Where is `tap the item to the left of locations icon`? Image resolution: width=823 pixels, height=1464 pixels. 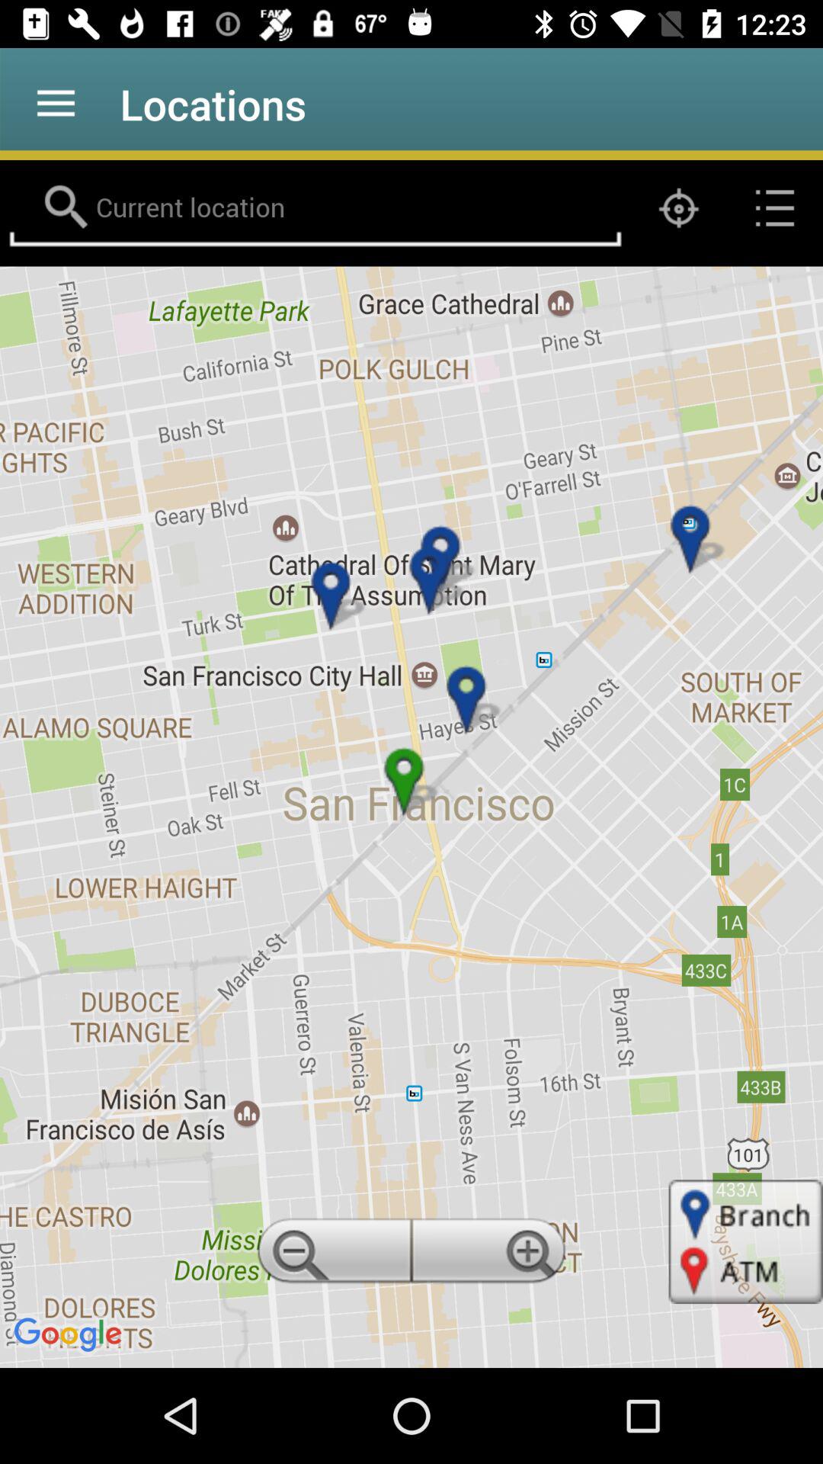 tap the item to the left of locations icon is located at coordinates (56, 104).